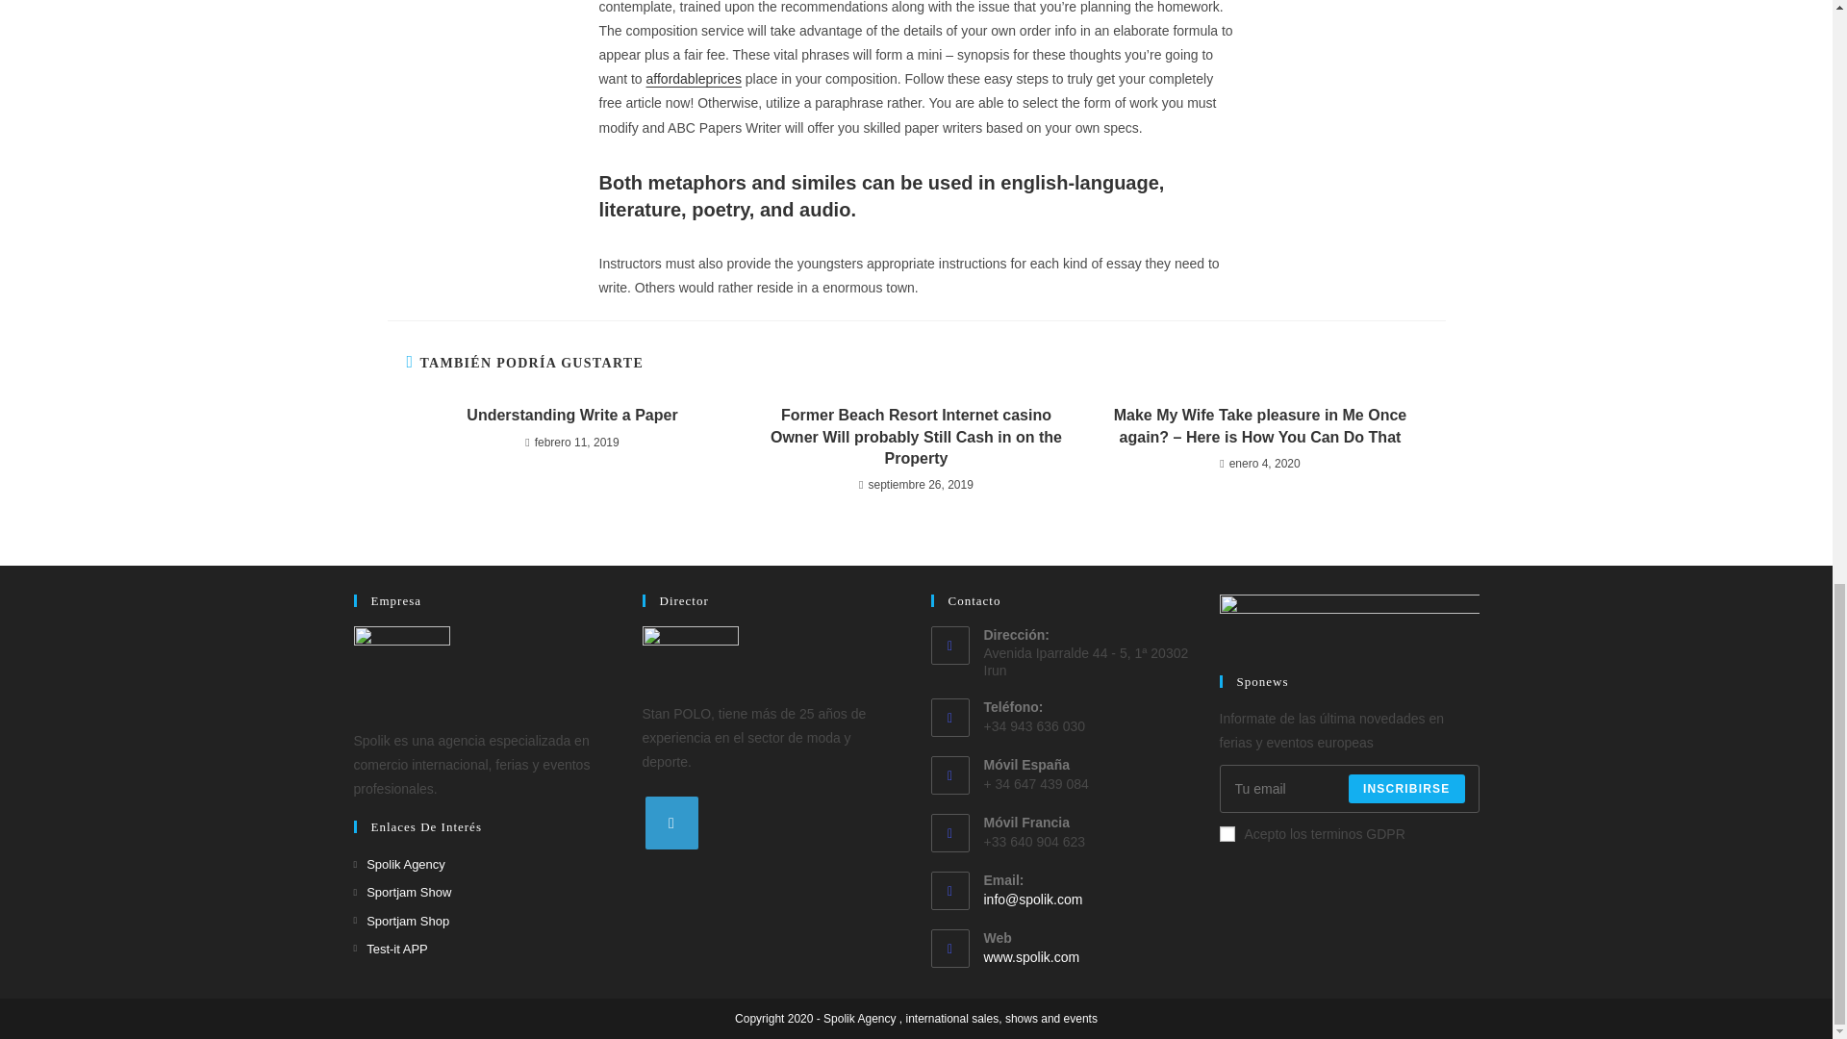 The image size is (1847, 1039). Describe the element at coordinates (403, 891) in the screenshot. I see `Sportjam Show` at that location.